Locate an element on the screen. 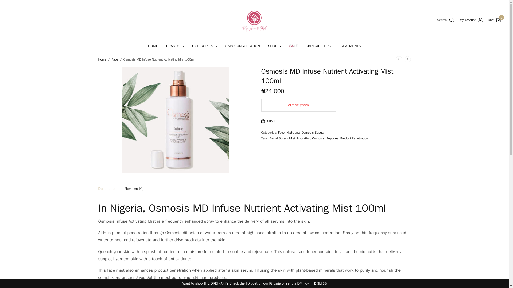 The width and height of the screenshot is (513, 288). My Account is located at coordinates (471, 20).